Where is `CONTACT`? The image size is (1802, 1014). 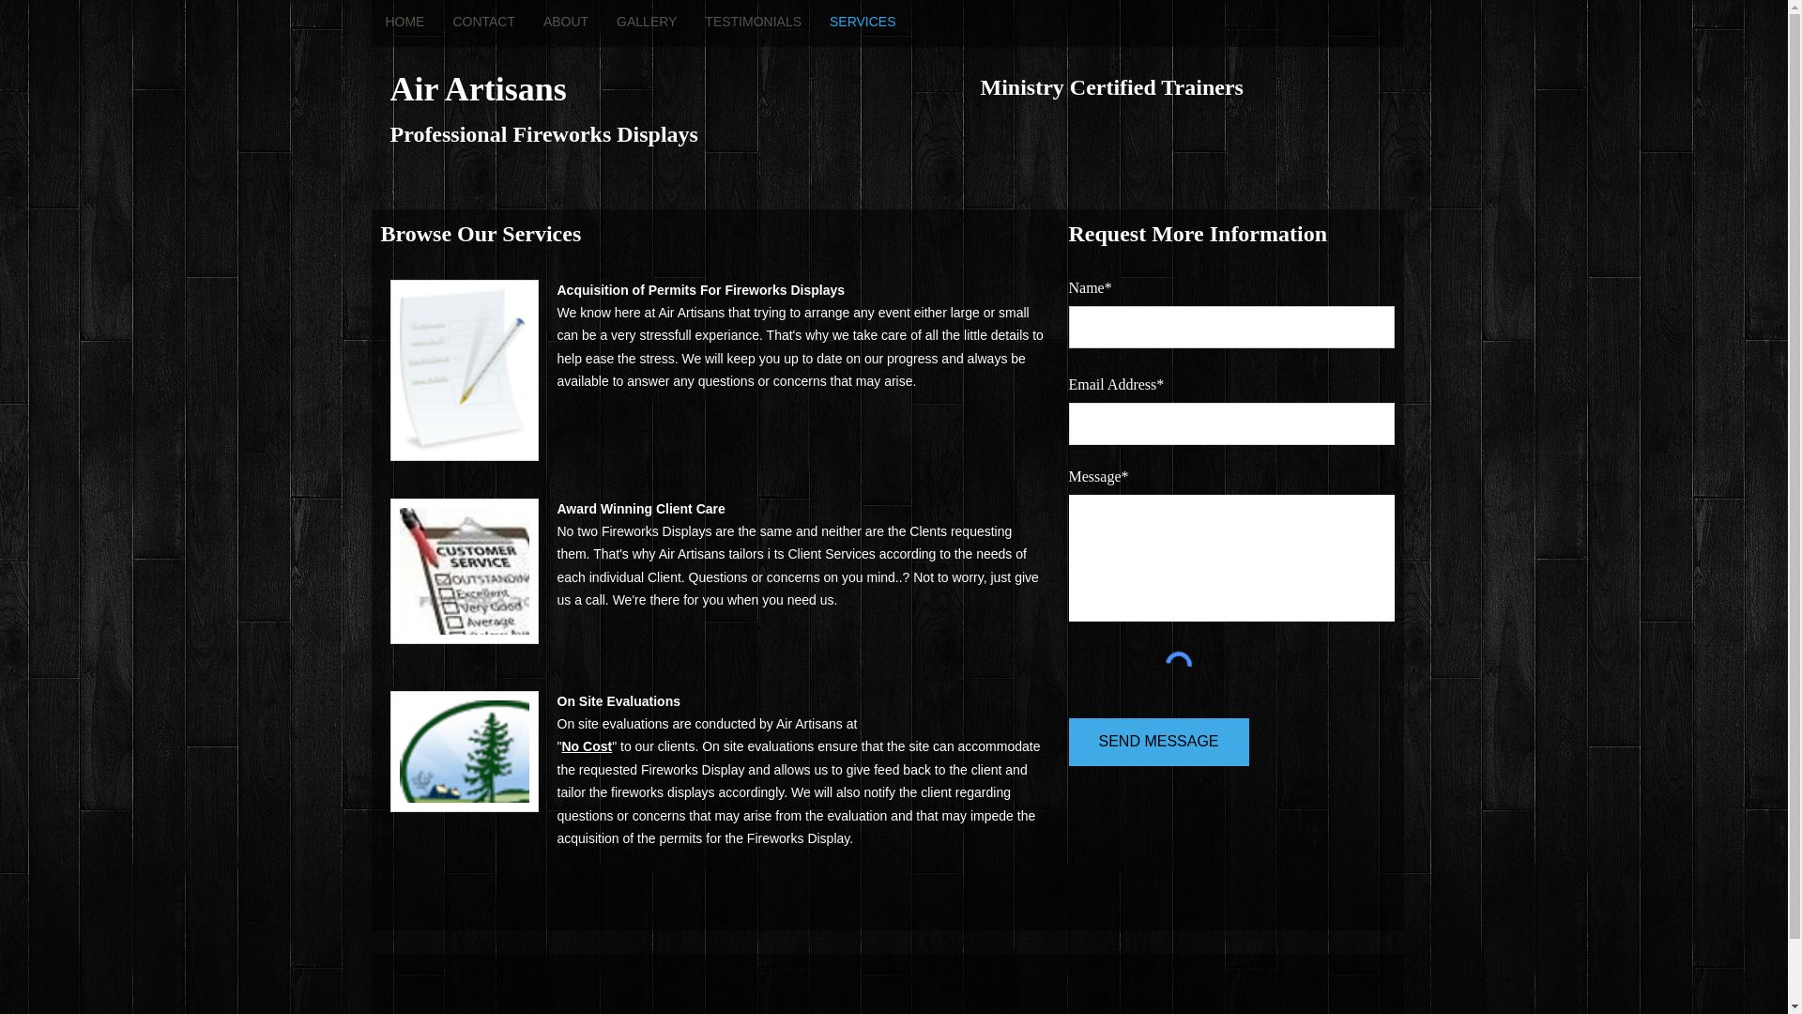
CONTACT is located at coordinates (483, 21).